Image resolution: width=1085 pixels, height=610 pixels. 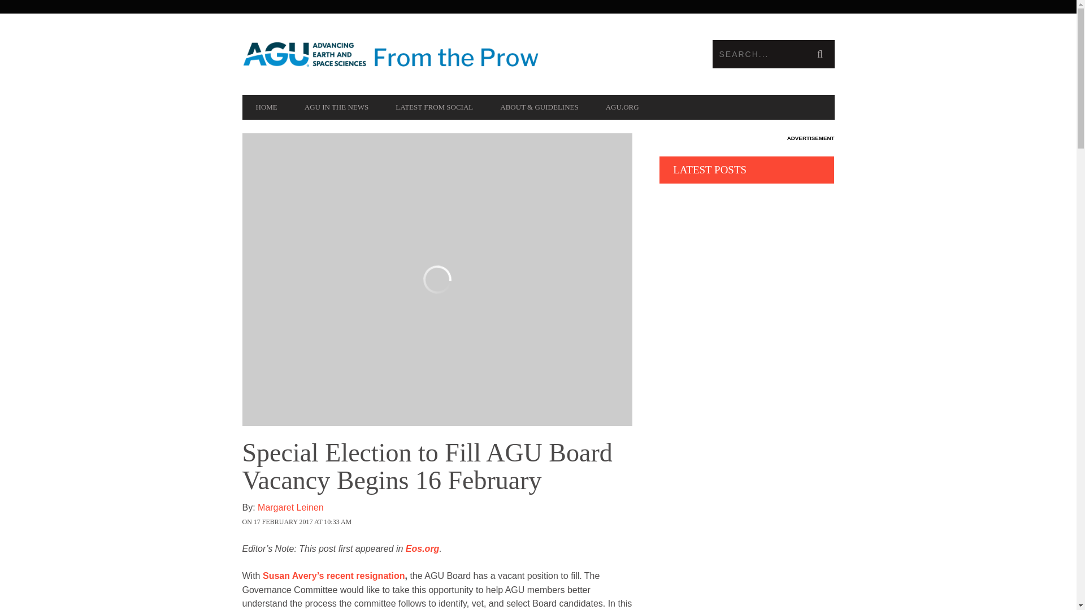 I want to click on Margaret Leinen, so click(x=453, y=514).